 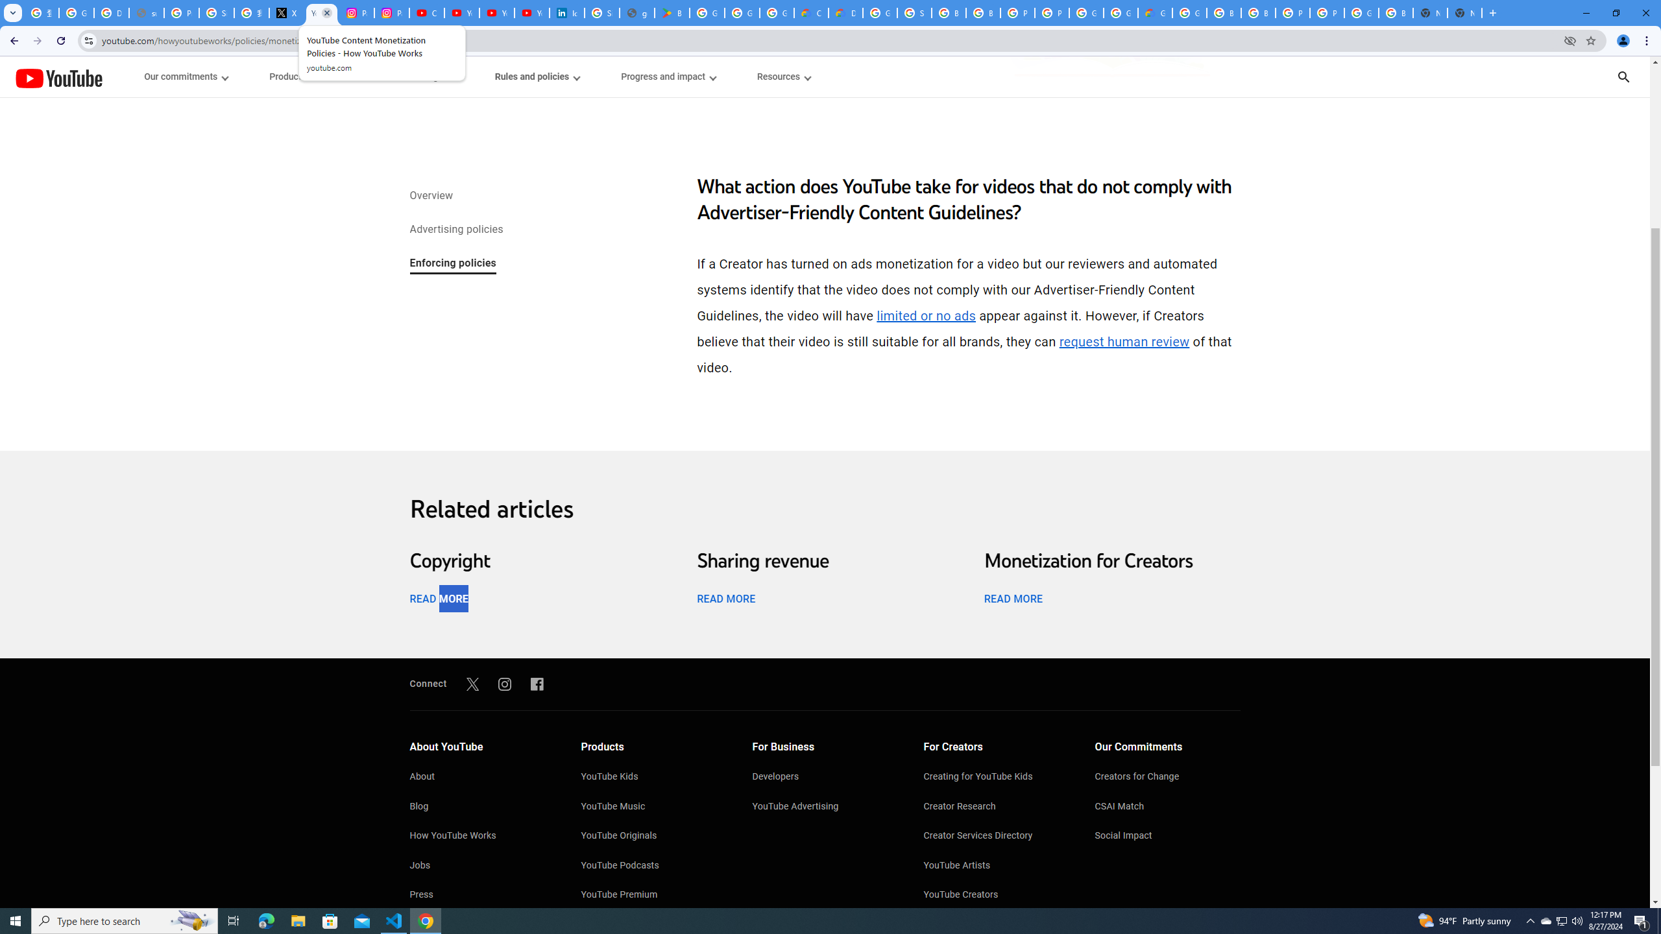 I want to click on YouTube Music, so click(x=654, y=808).